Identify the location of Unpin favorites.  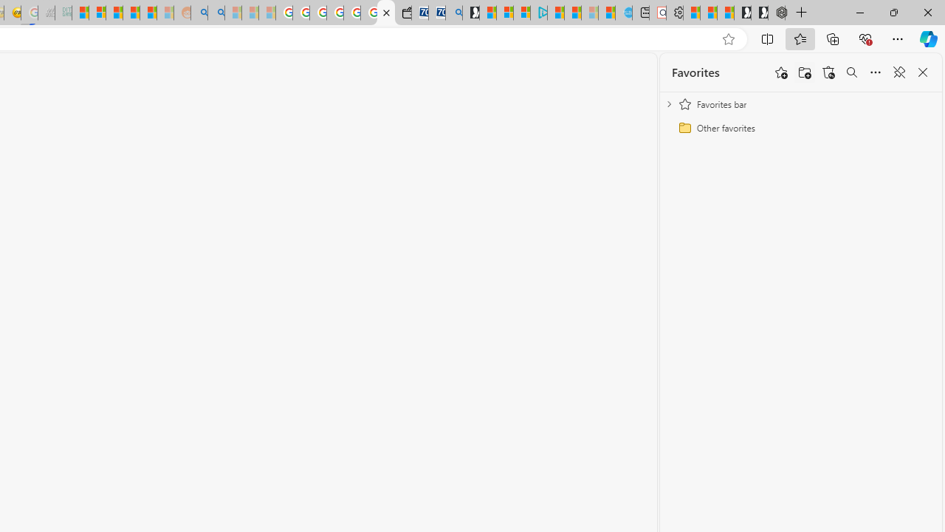
(899, 72).